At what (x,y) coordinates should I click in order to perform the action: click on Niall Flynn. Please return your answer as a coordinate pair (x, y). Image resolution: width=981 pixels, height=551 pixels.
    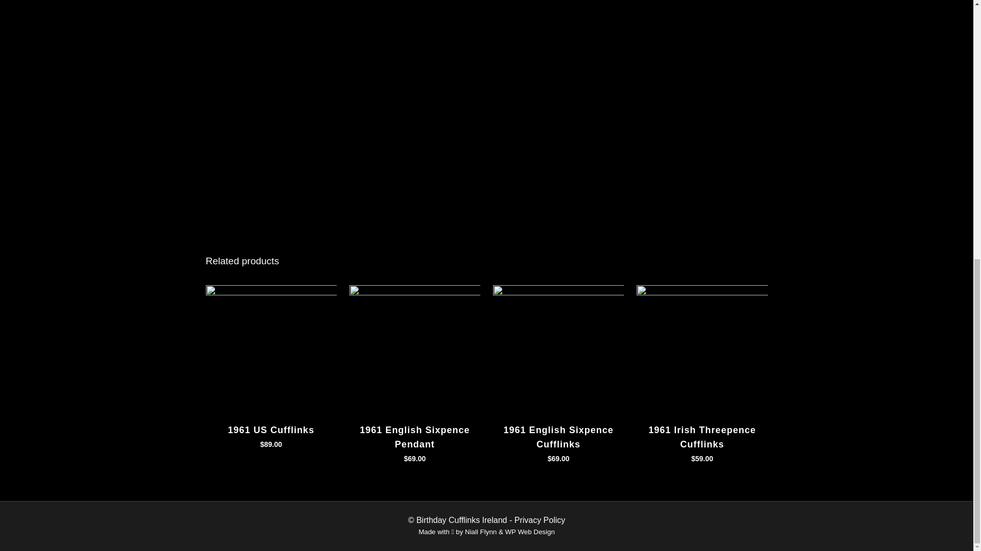
    Looking at the image, I should click on (480, 532).